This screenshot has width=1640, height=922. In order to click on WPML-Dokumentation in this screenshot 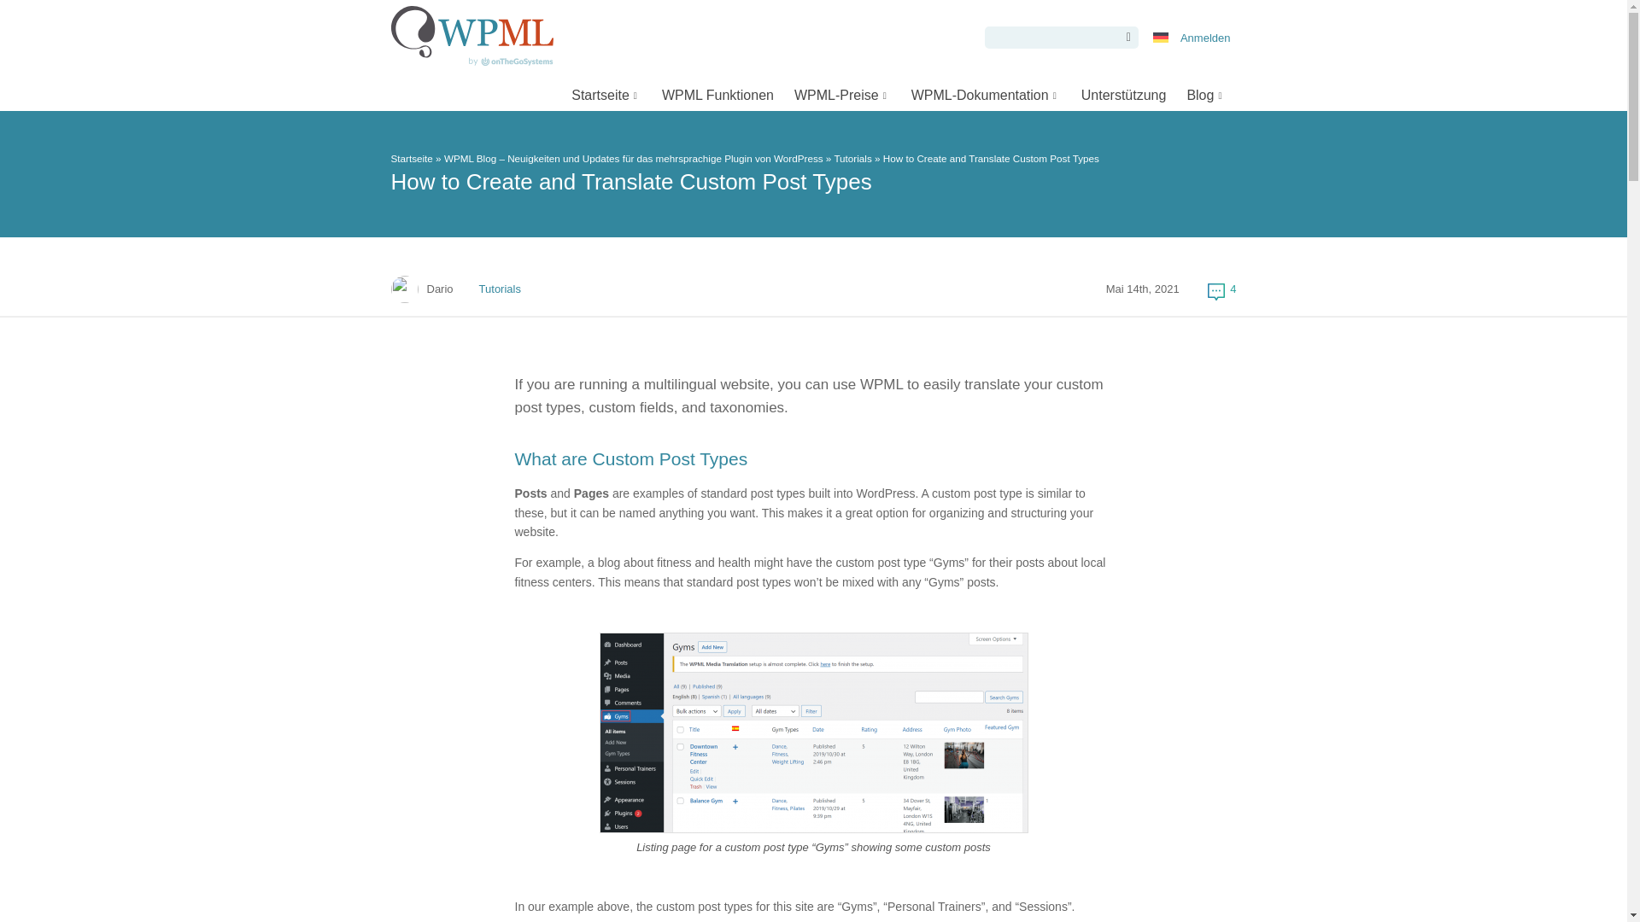, I will do `click(986, 94)`.